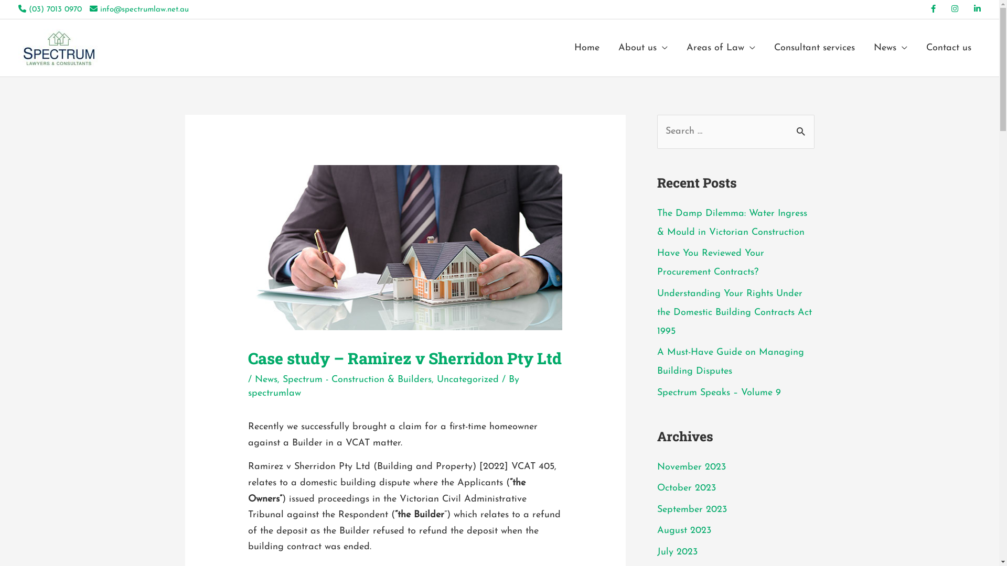 The height and width of the screenshot is (566, 1007). I want to click on Search, so click(802, 126).